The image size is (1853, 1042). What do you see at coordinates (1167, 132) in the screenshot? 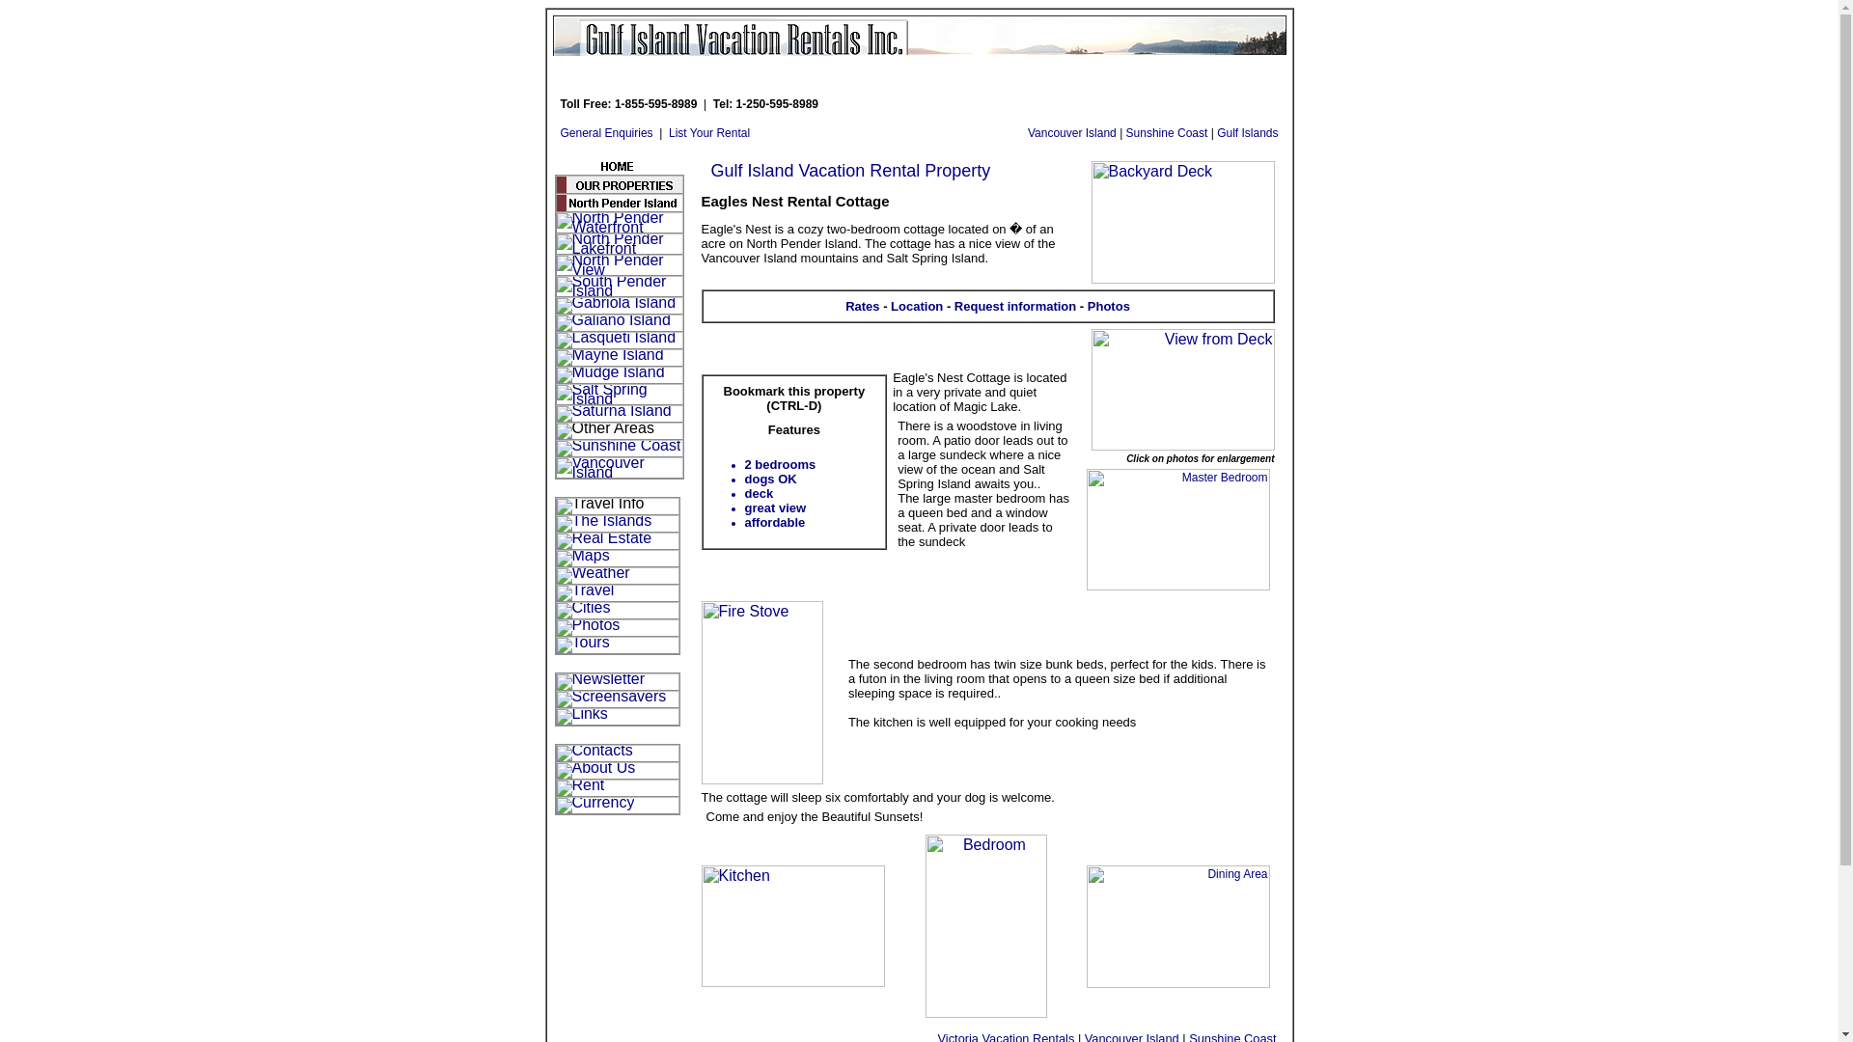
I see `Sunshine Coast` at bounding box center [1167, 132].